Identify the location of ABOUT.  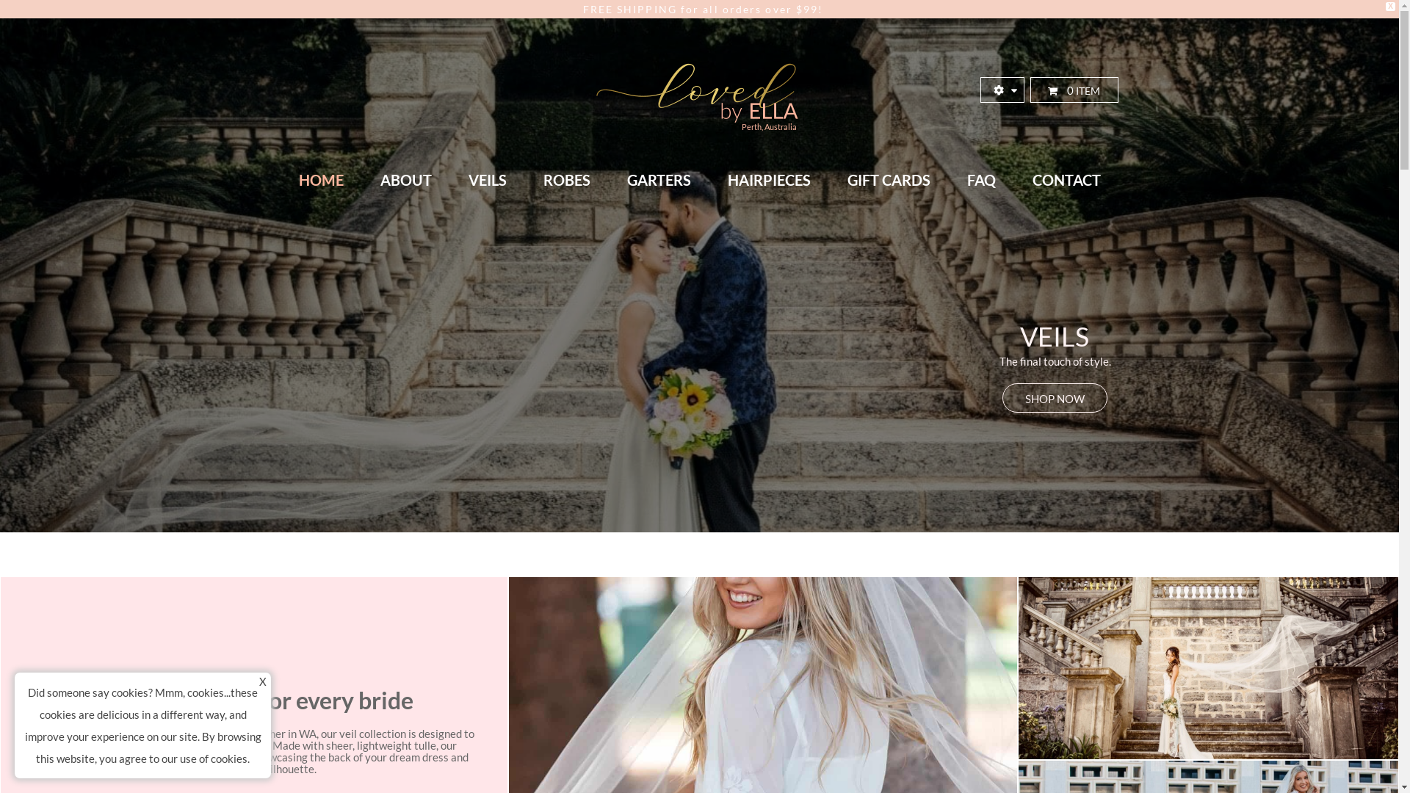
(405, 180).